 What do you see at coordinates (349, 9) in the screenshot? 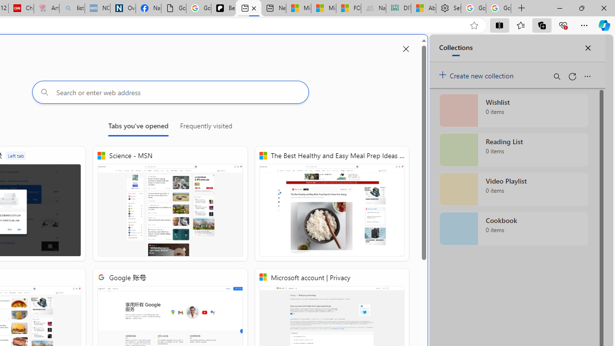
I see `FOX News - MSN` at bounding box center [349, 9].